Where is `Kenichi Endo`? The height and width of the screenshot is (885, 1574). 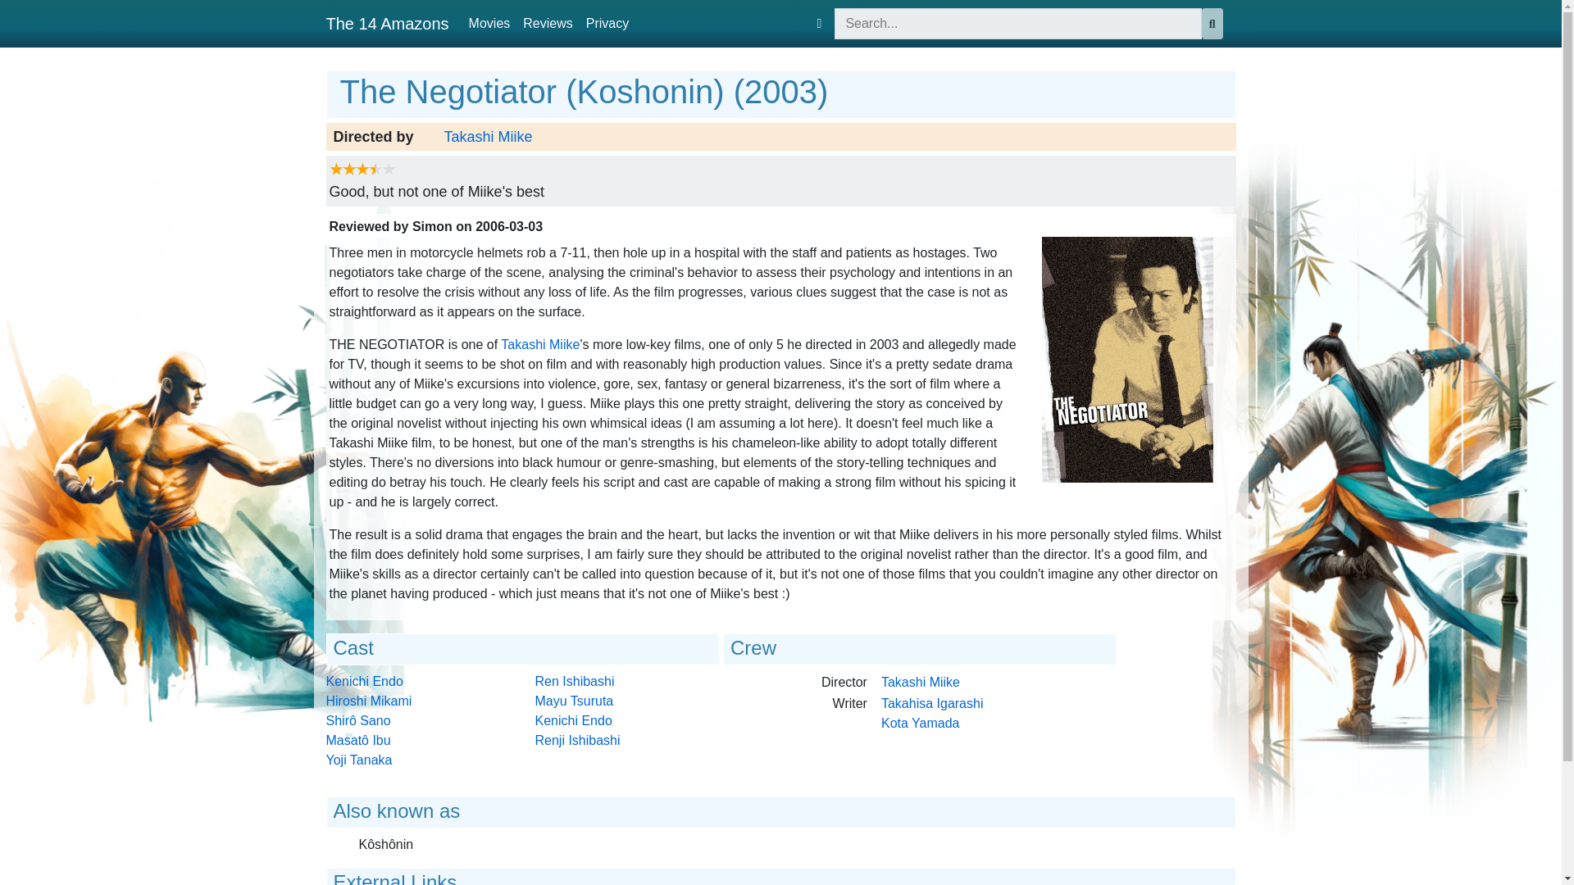 Kenichi Endo is located at coordinates (573, 719).